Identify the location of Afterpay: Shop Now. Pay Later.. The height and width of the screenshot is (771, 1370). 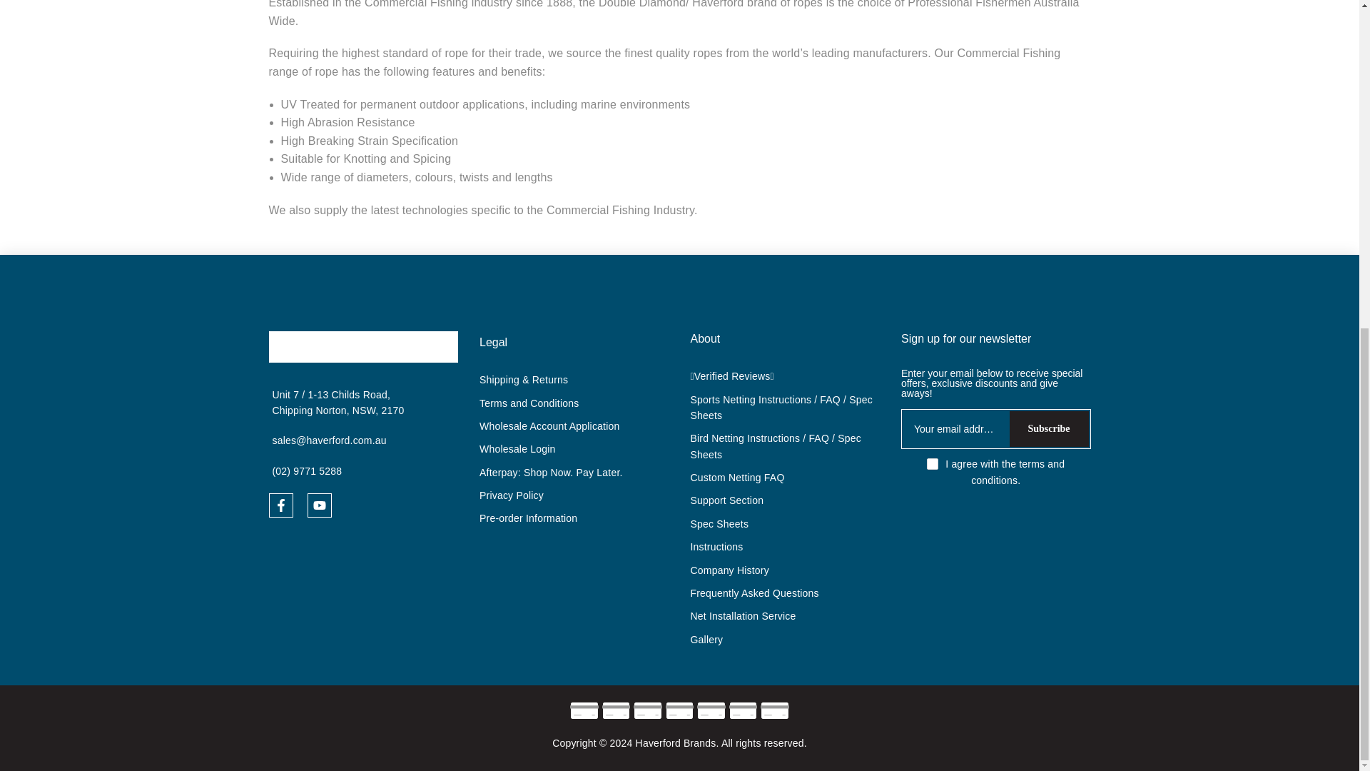
(551, 473).